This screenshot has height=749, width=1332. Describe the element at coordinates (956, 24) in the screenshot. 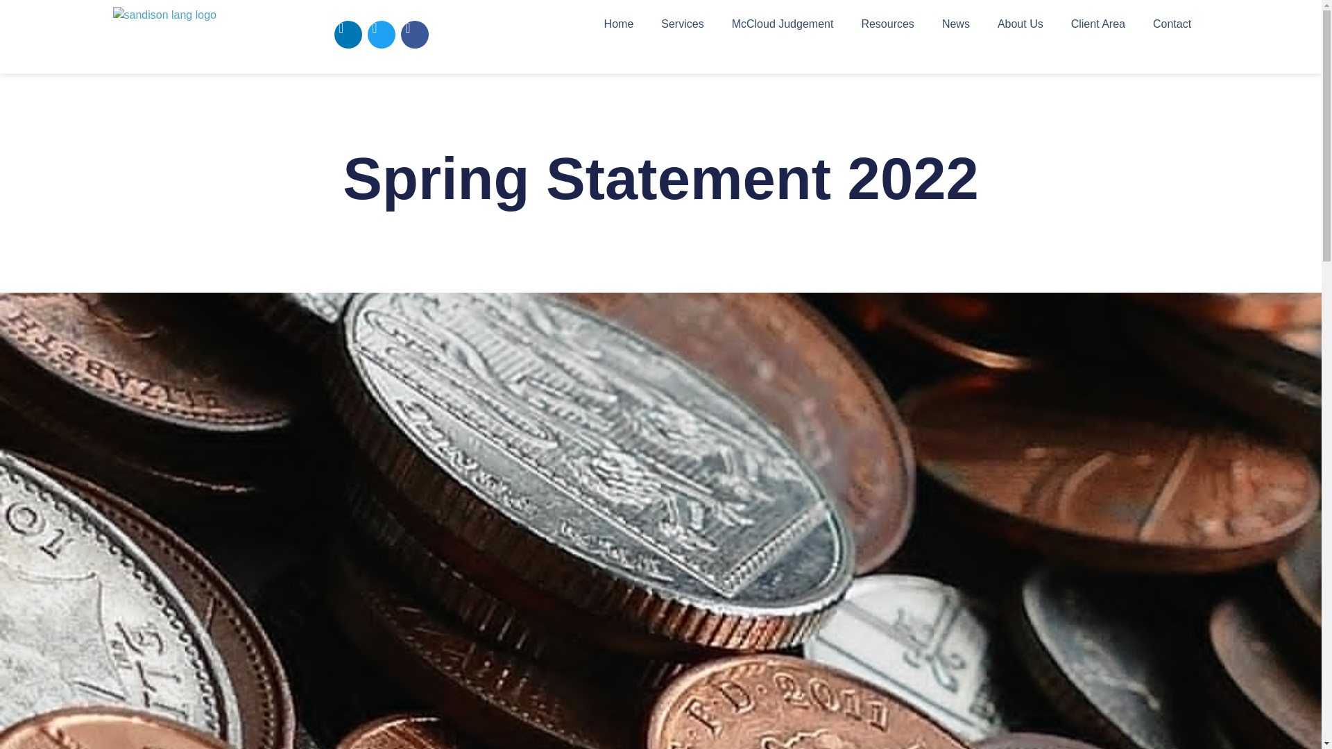

I see `News` at that location.